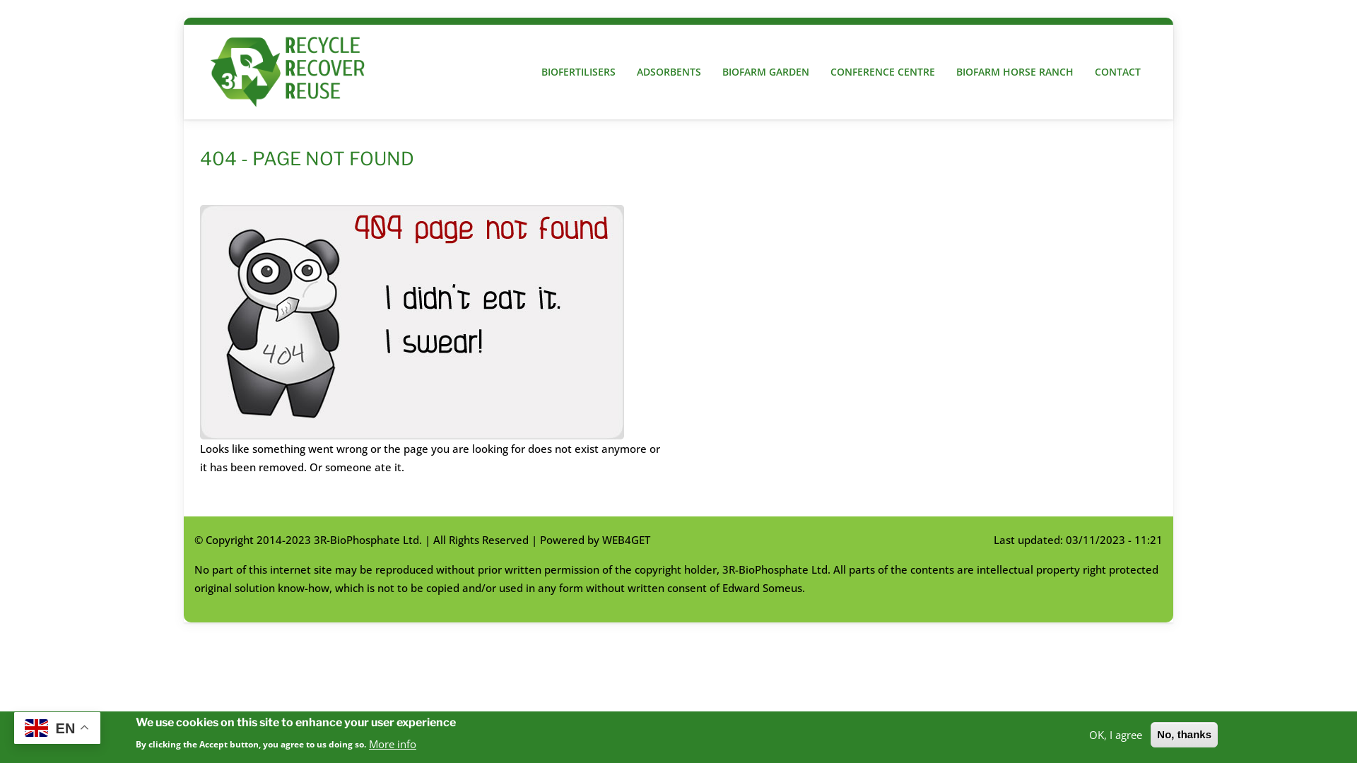  I want to click on ADSORBENTS, so click(669, 72).